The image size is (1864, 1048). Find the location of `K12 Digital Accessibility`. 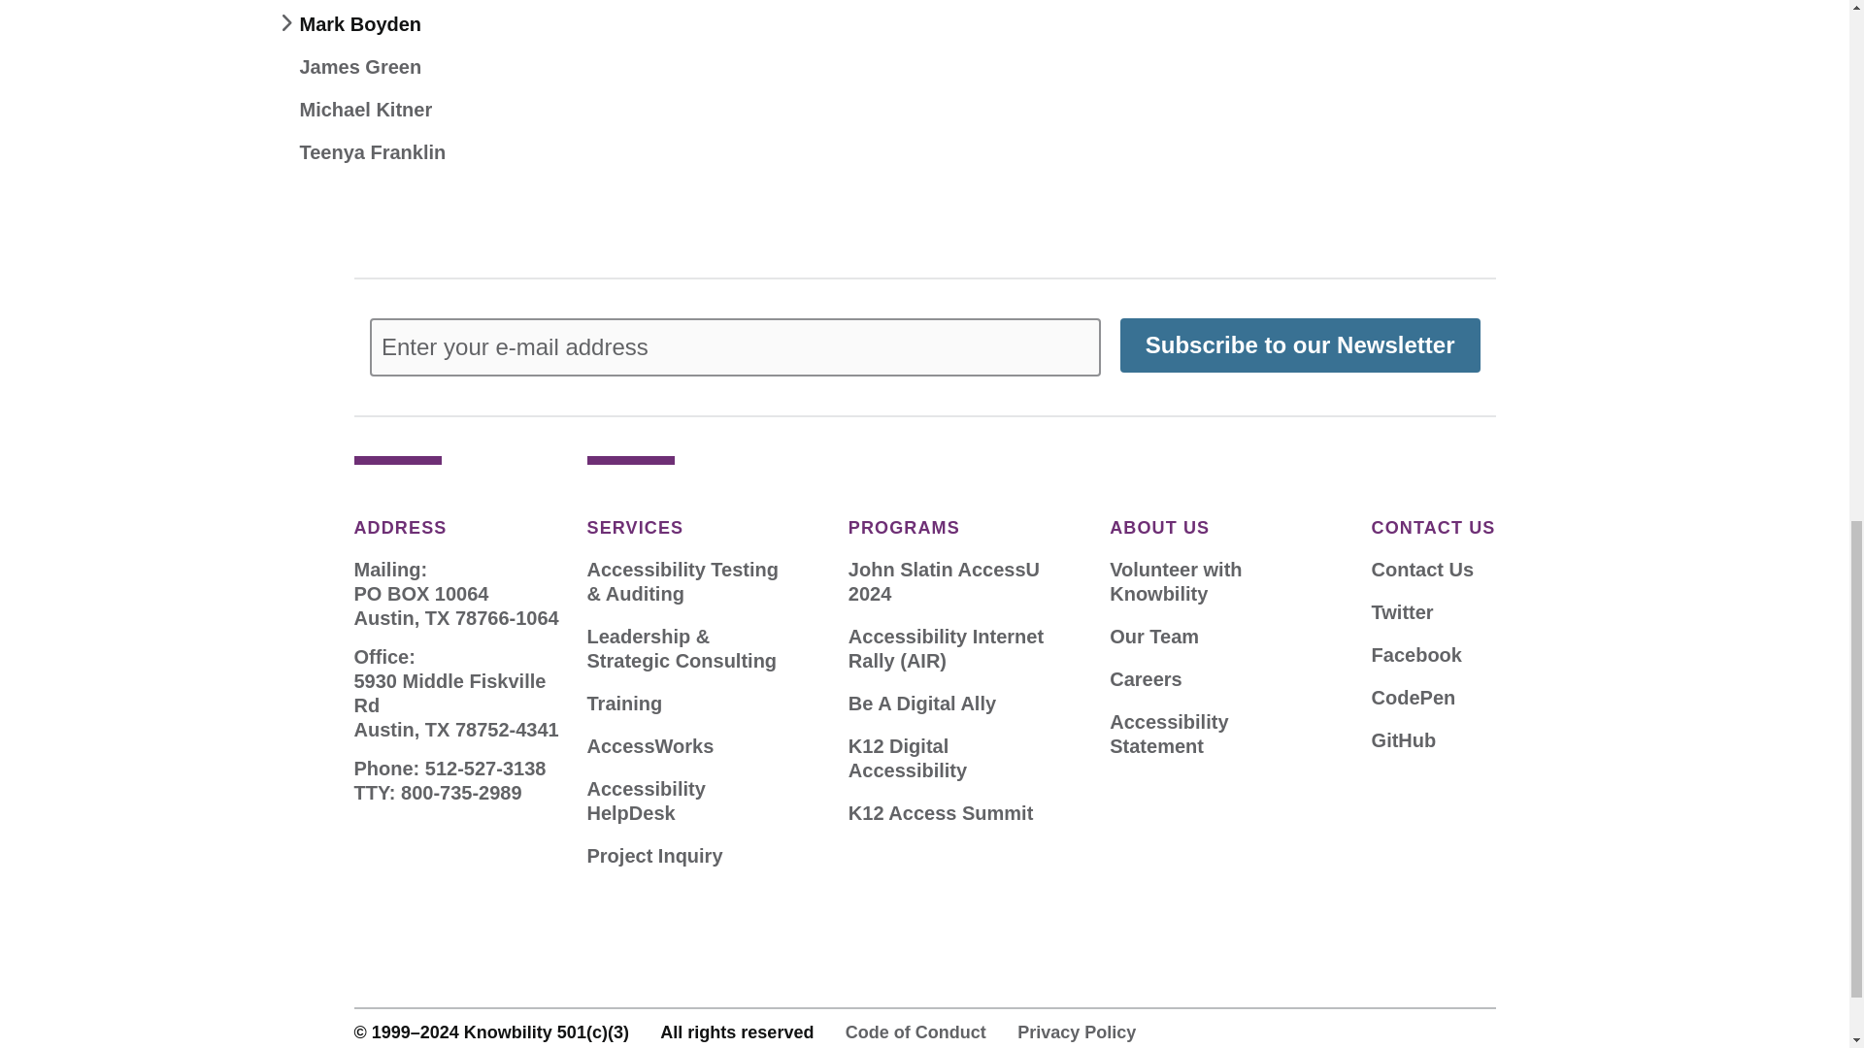

K12 Digital Accessibility is located at coordinates (953, 759).